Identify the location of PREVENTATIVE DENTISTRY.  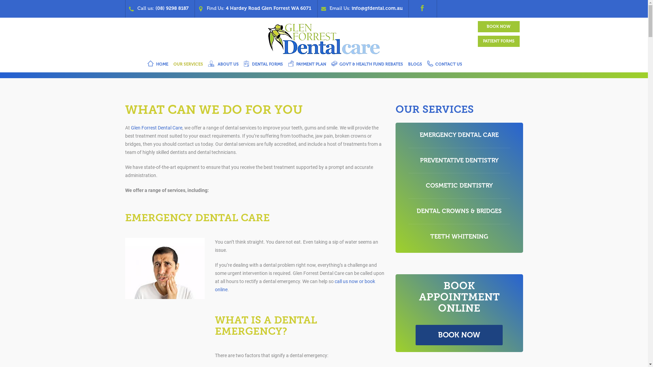
(459, 160).